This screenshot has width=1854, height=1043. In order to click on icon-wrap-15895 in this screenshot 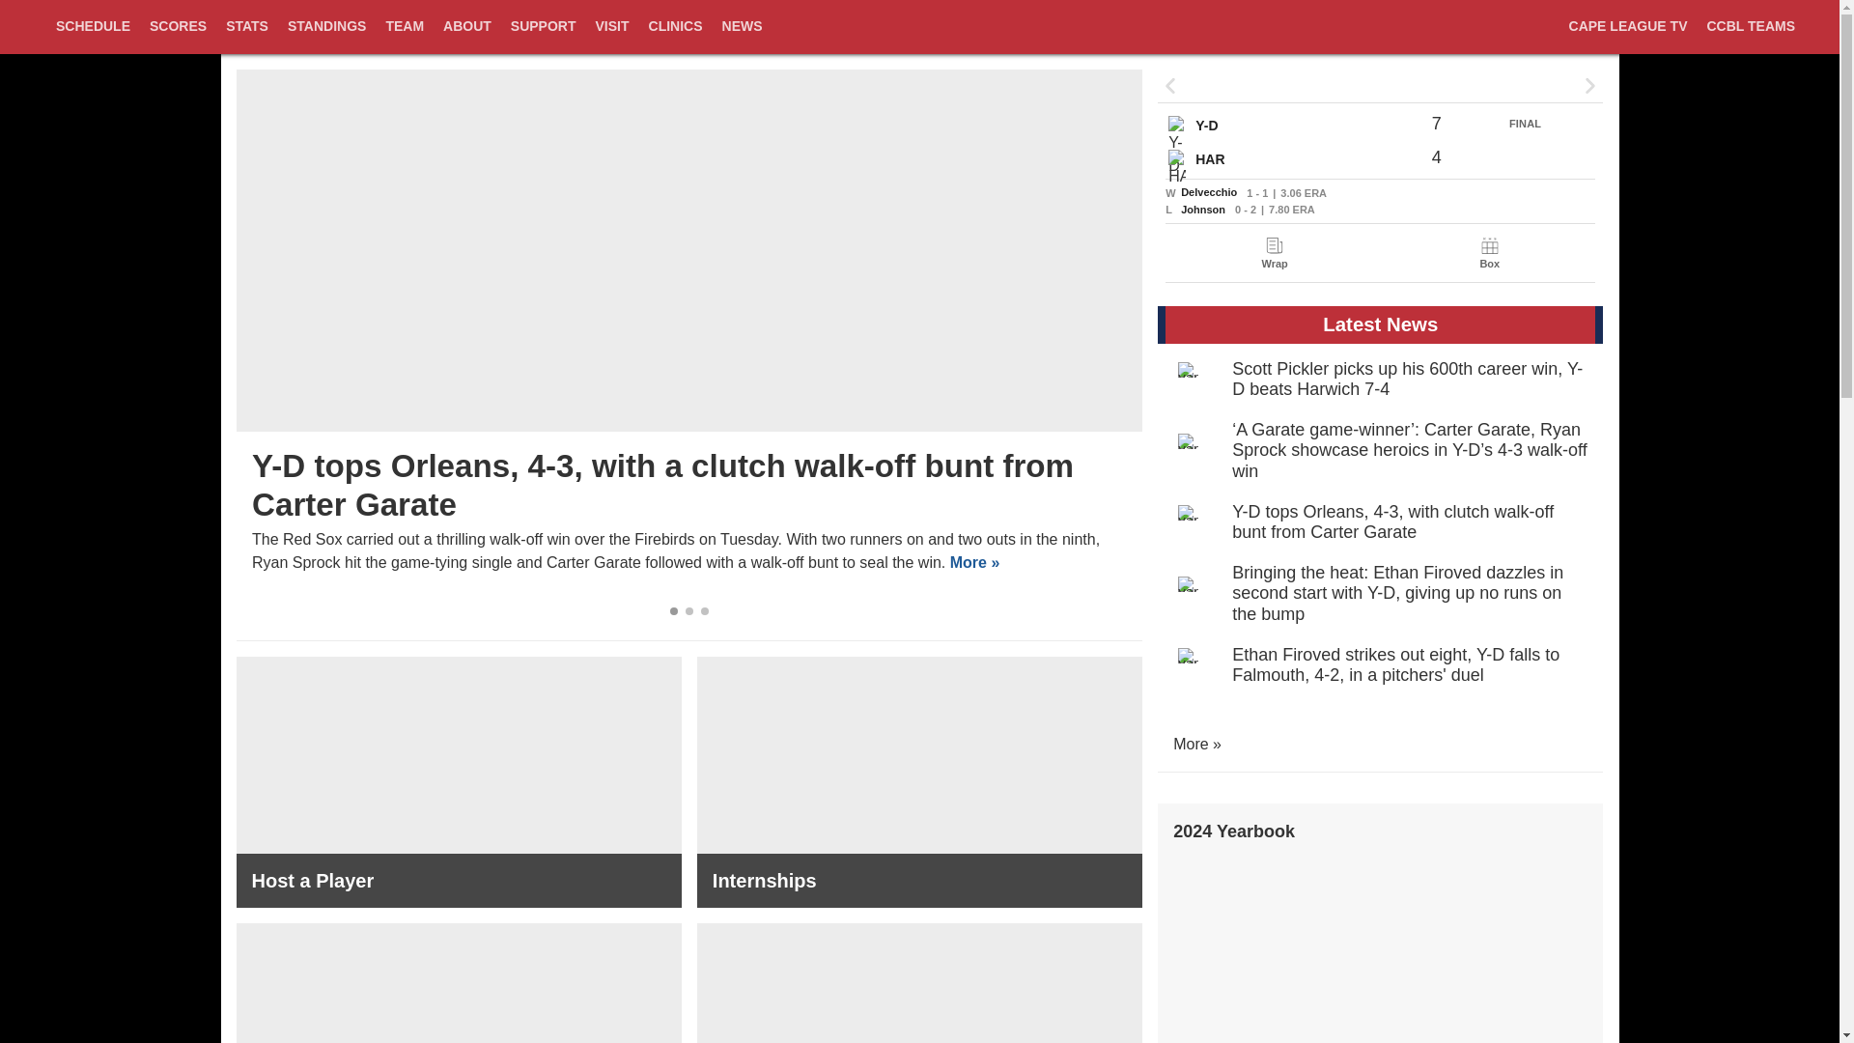, I will do `click(1275, 245)`.